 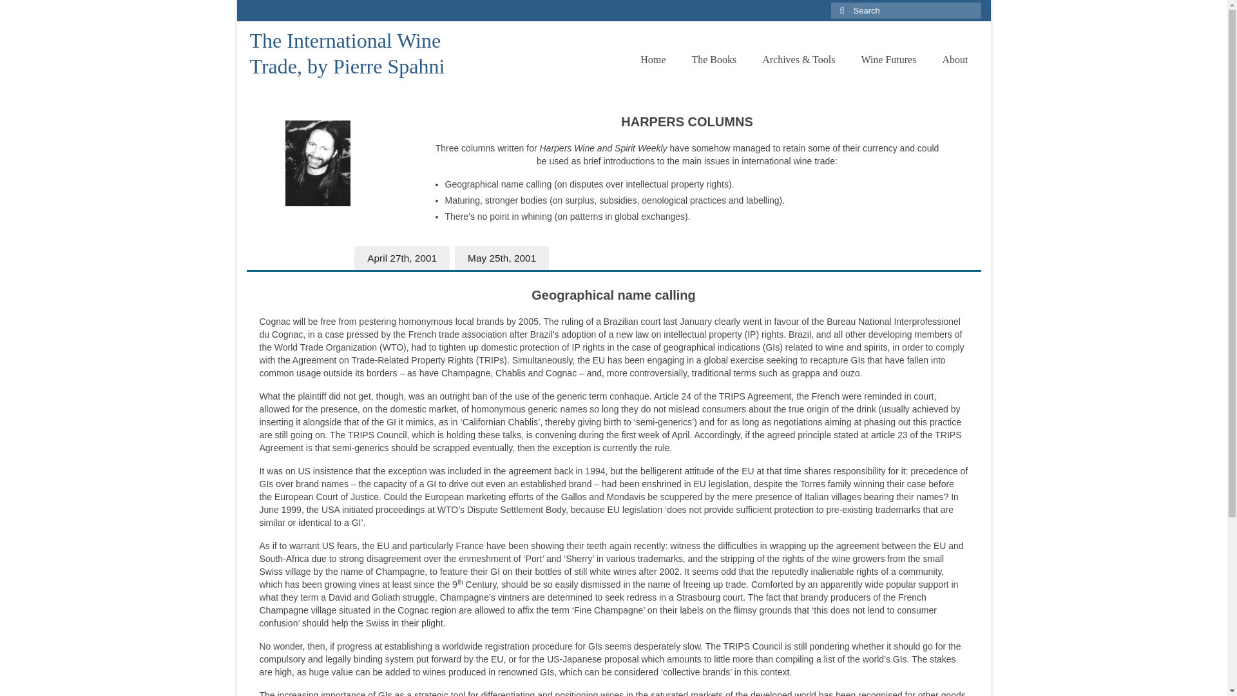 What do you see at coordinates (714, 60) in the screenshot?
I see `The Books` at bounding box center [714, 60].